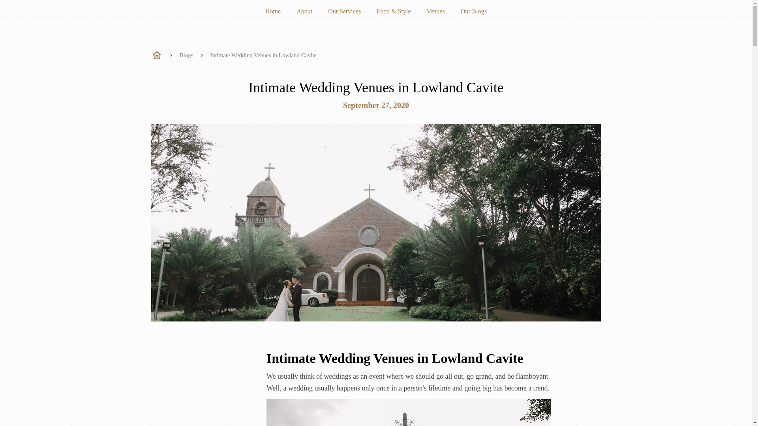 Image resolution: width=758 pixels, height=426 pixels. What do you see at coordinates (186, 54) in the screenshot?
I see `Blogs` at bounding box center [186, 54].